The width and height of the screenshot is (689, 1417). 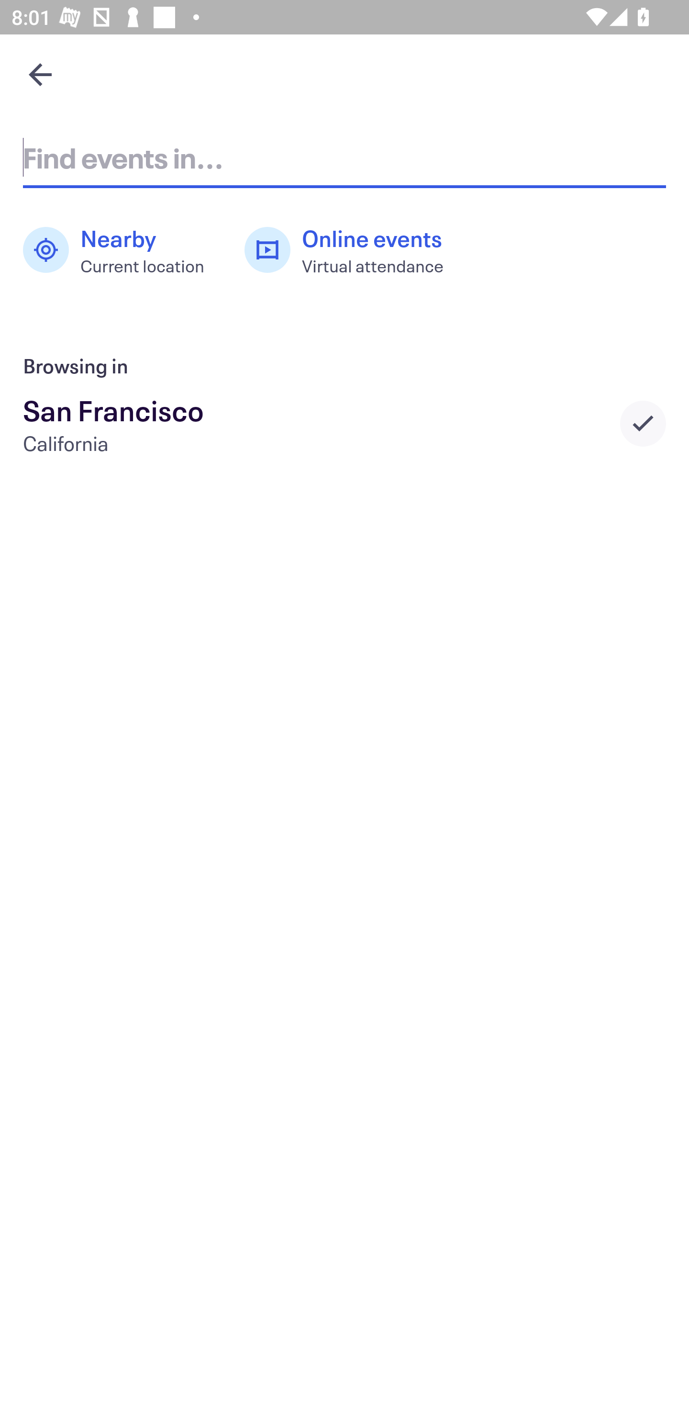 I want to click on Online events Virtual attendance, so click(x=353, y=250).